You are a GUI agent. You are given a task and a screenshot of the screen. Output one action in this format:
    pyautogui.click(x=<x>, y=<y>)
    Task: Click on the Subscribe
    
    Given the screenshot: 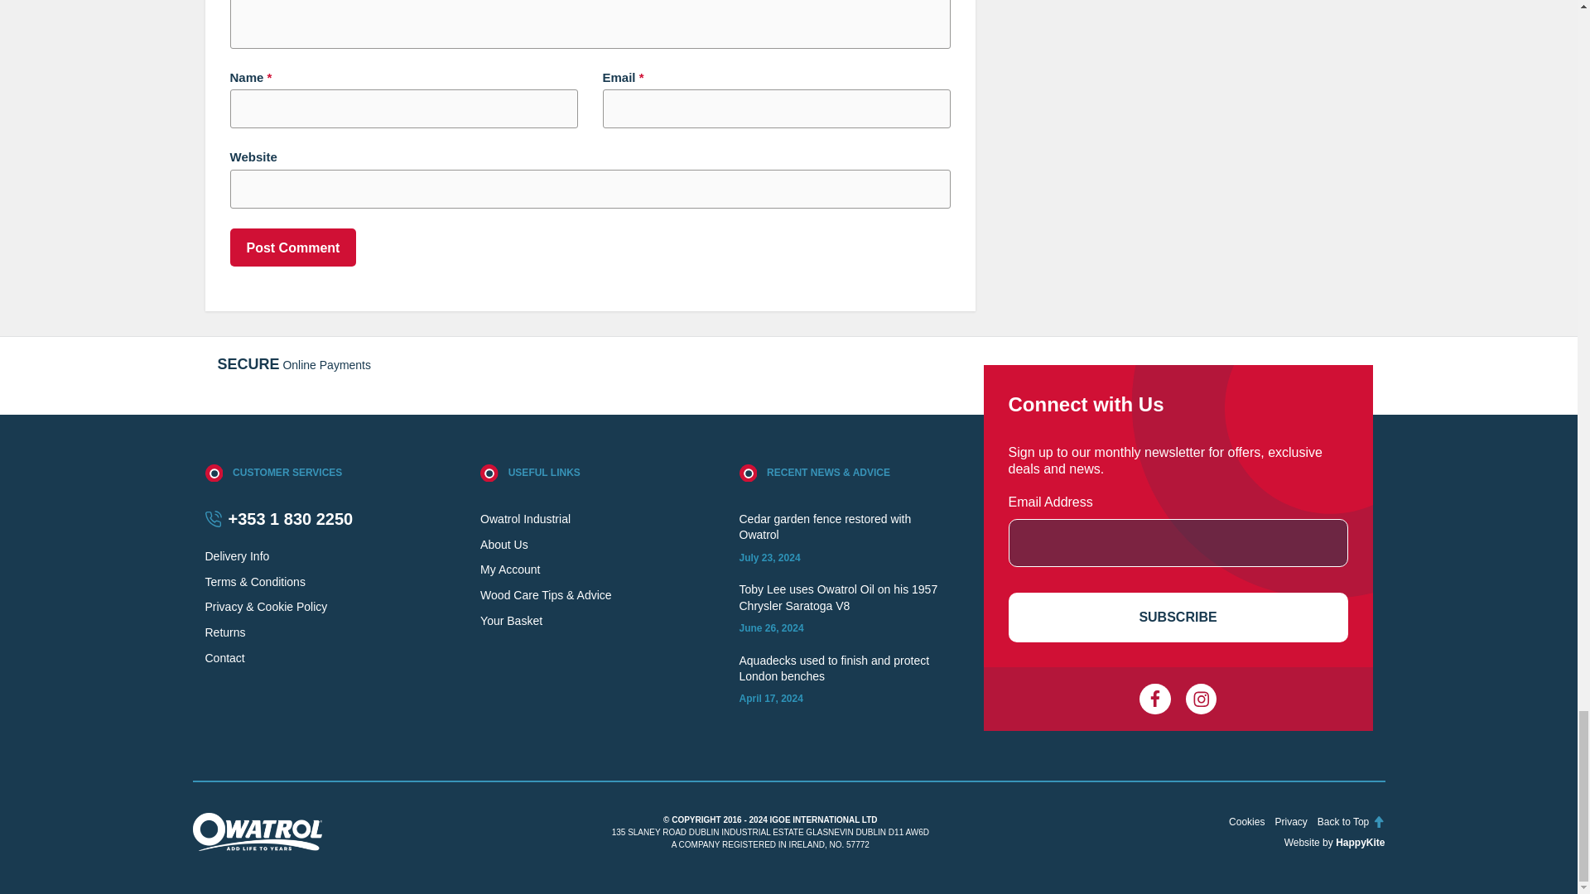 What is the action you would take?
    pyautogui.click(x=1178, y=618)
    